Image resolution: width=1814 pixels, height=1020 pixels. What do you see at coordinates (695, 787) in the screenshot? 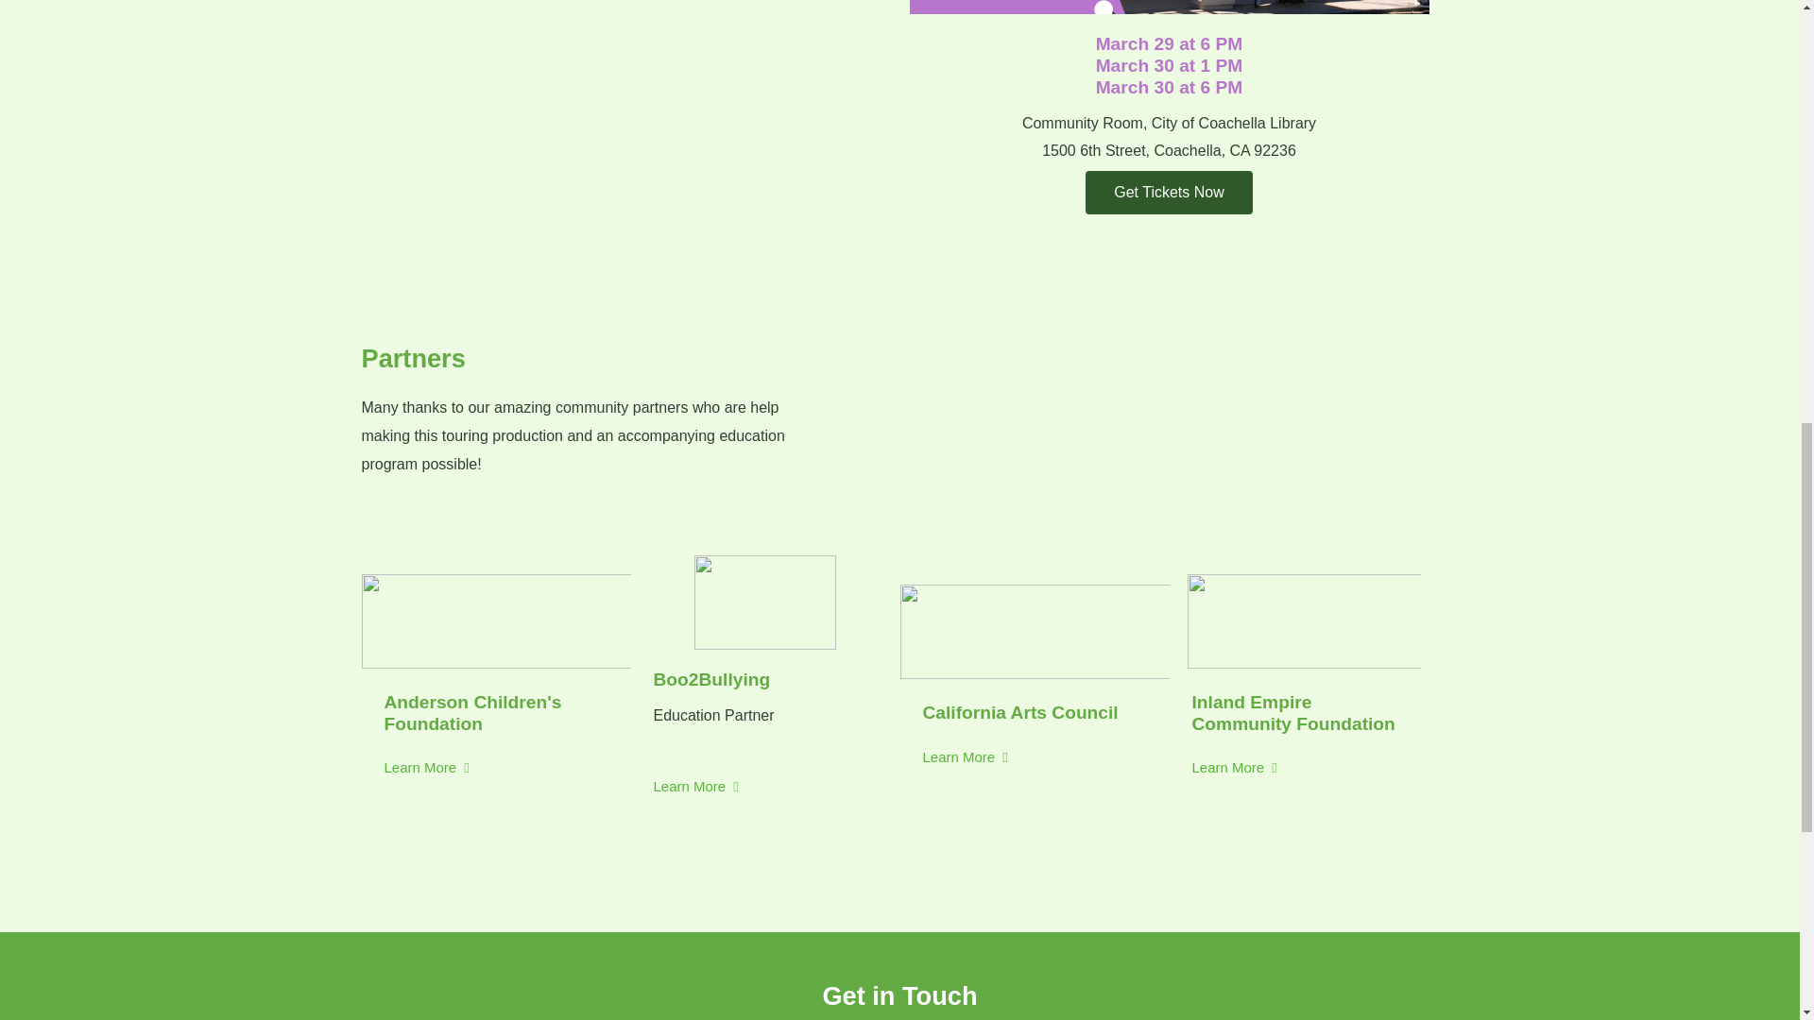
I see `Learn More` at bounding box center [695, 787].